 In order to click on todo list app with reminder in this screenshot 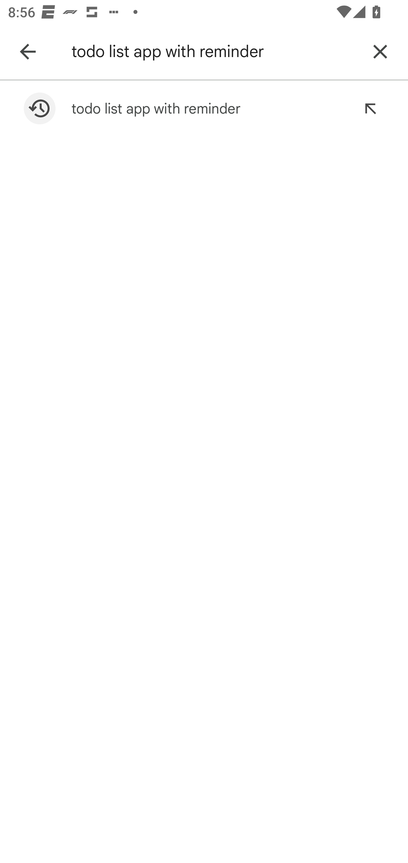, I will do `click(214, 52)`.